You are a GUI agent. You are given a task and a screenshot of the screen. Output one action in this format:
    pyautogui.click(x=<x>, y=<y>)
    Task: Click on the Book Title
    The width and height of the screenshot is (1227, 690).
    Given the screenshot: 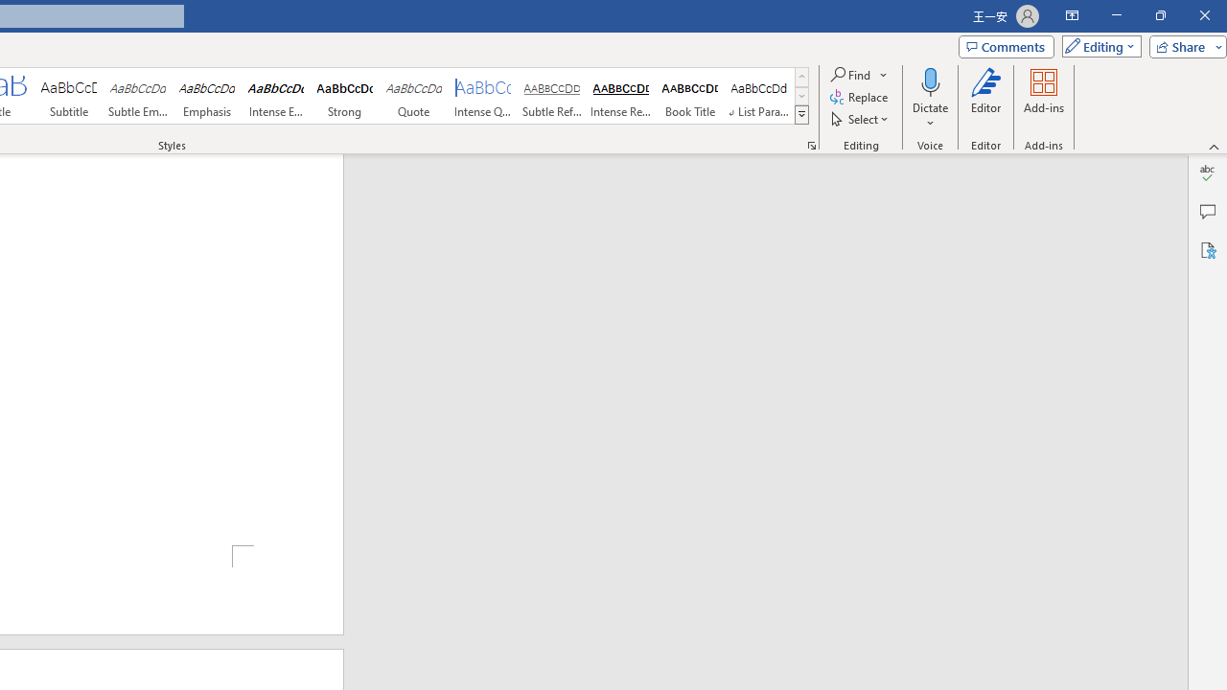 What is the action you would take?
    pyautogui.click(x=690, y=96)
    